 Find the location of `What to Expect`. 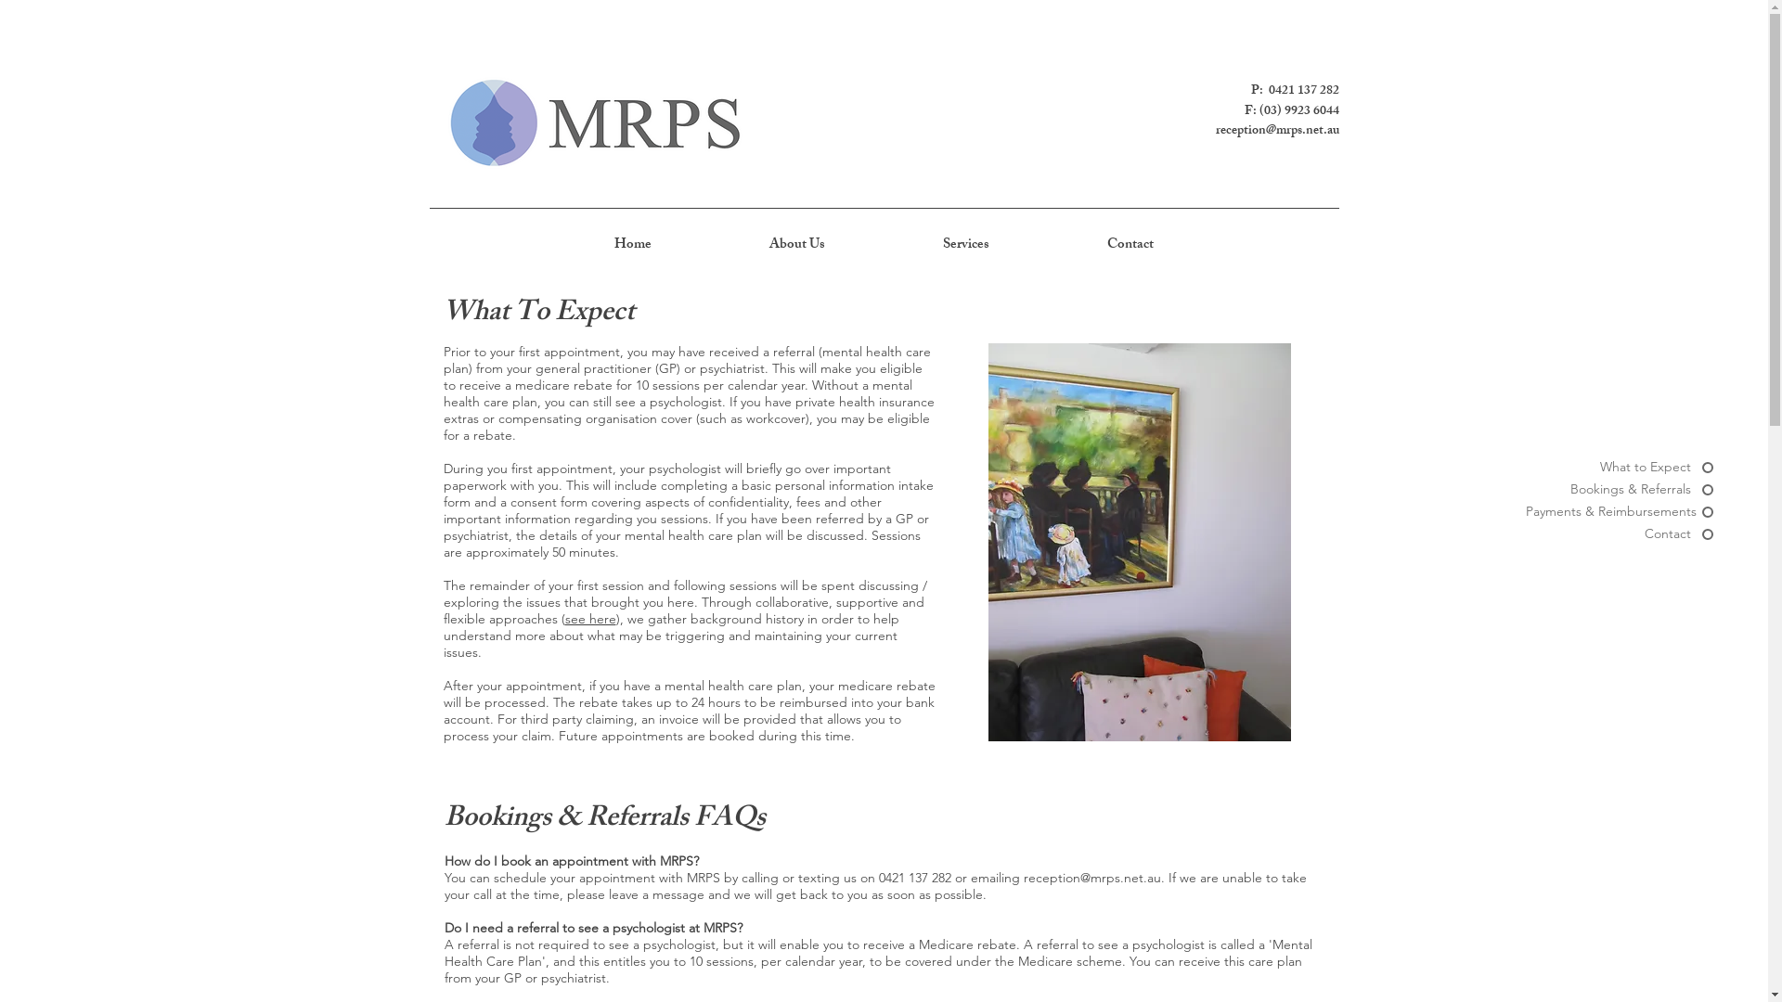

What to Expect is located at coordinates (1619, 468).